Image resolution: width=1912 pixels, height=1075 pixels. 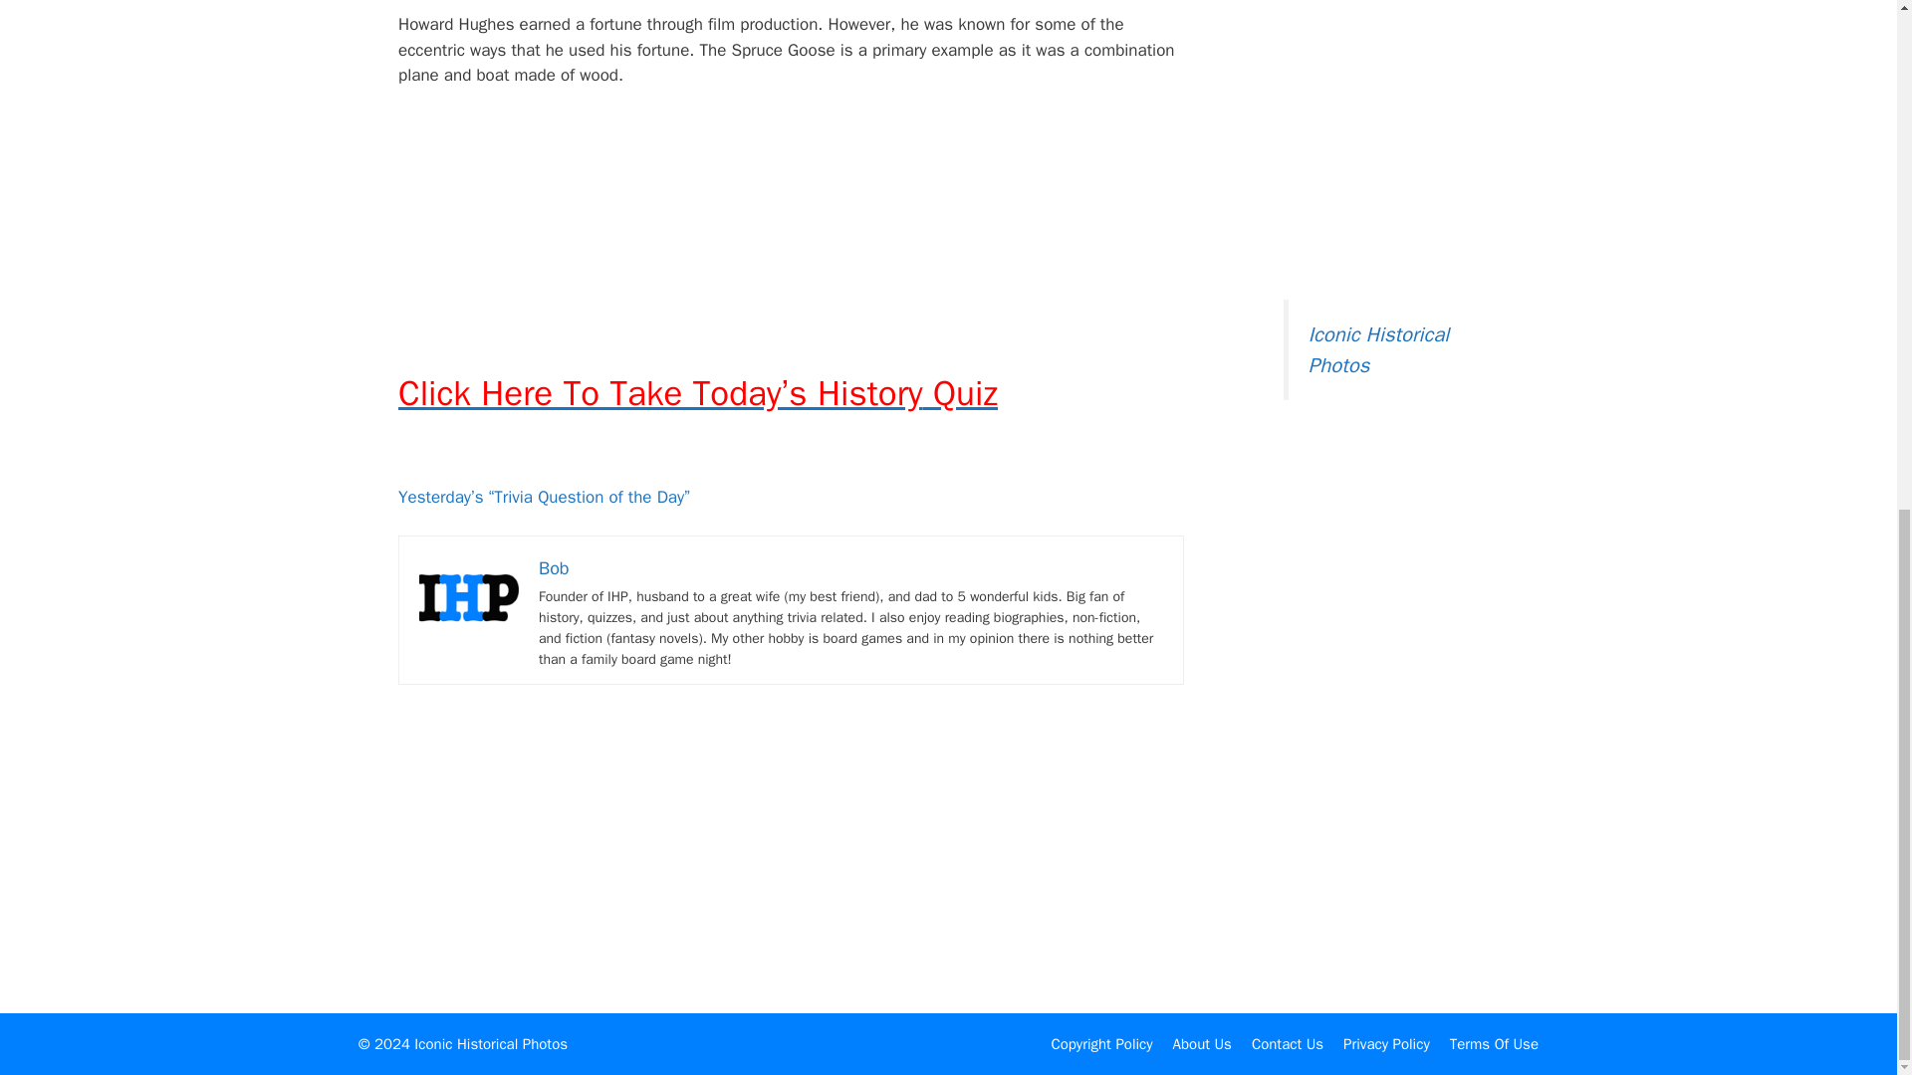 What do you see at coordinates (1202, 1044) in the screenshot?
I see `About Us` at bounding box center [1202, 1044].